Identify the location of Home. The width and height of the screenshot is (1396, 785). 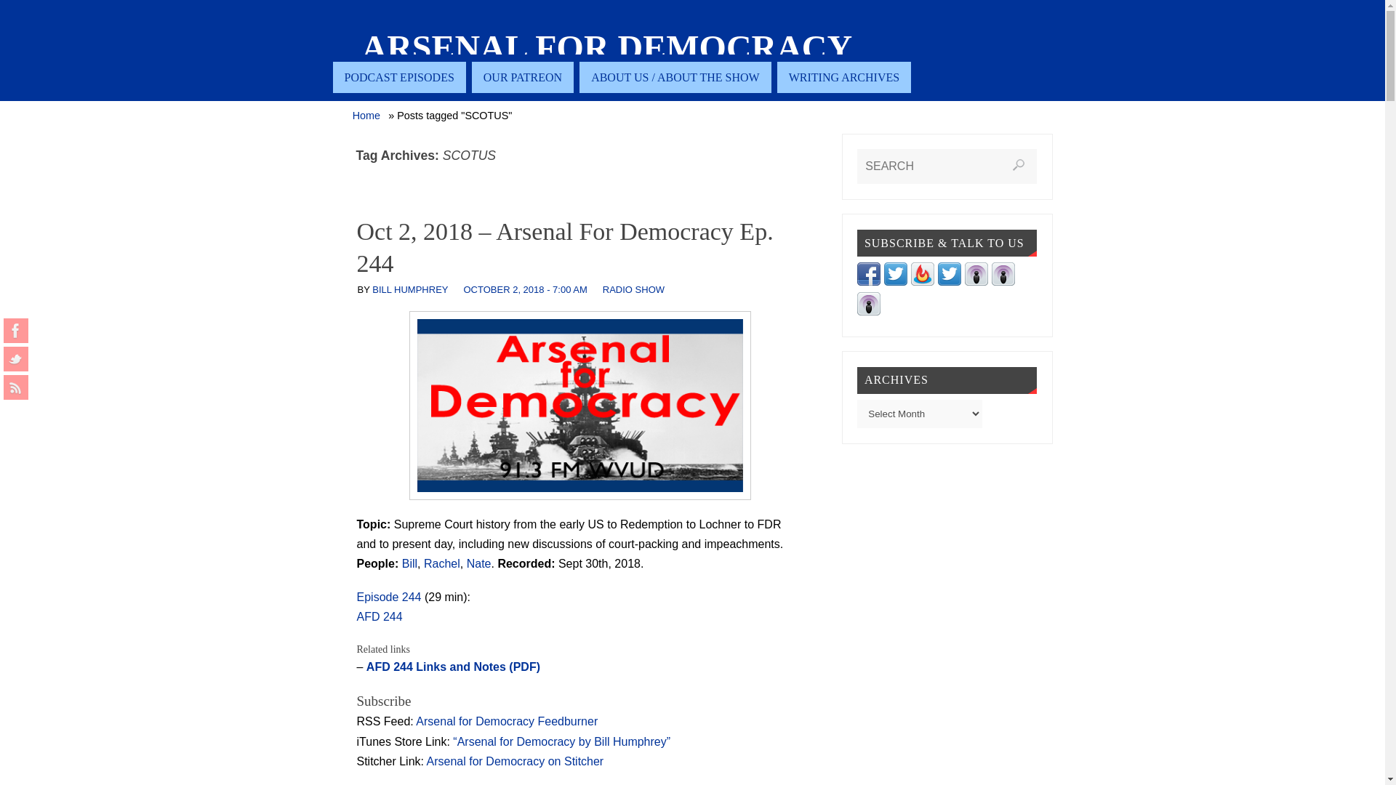
(366, 116).